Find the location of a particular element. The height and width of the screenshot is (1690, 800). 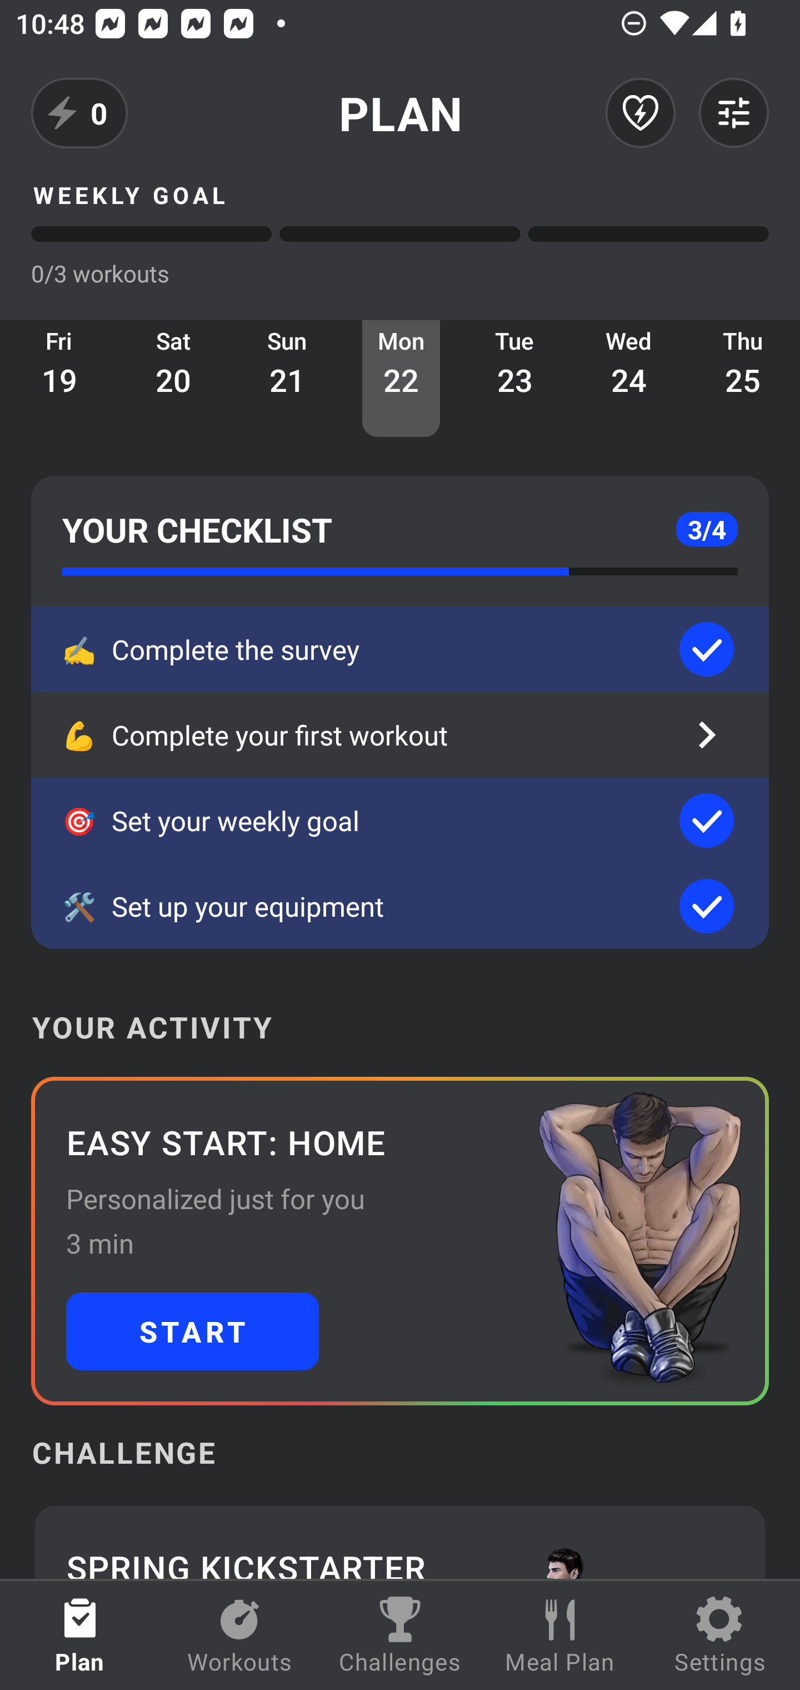

Mon 22 is located at coordinates (401, 378).